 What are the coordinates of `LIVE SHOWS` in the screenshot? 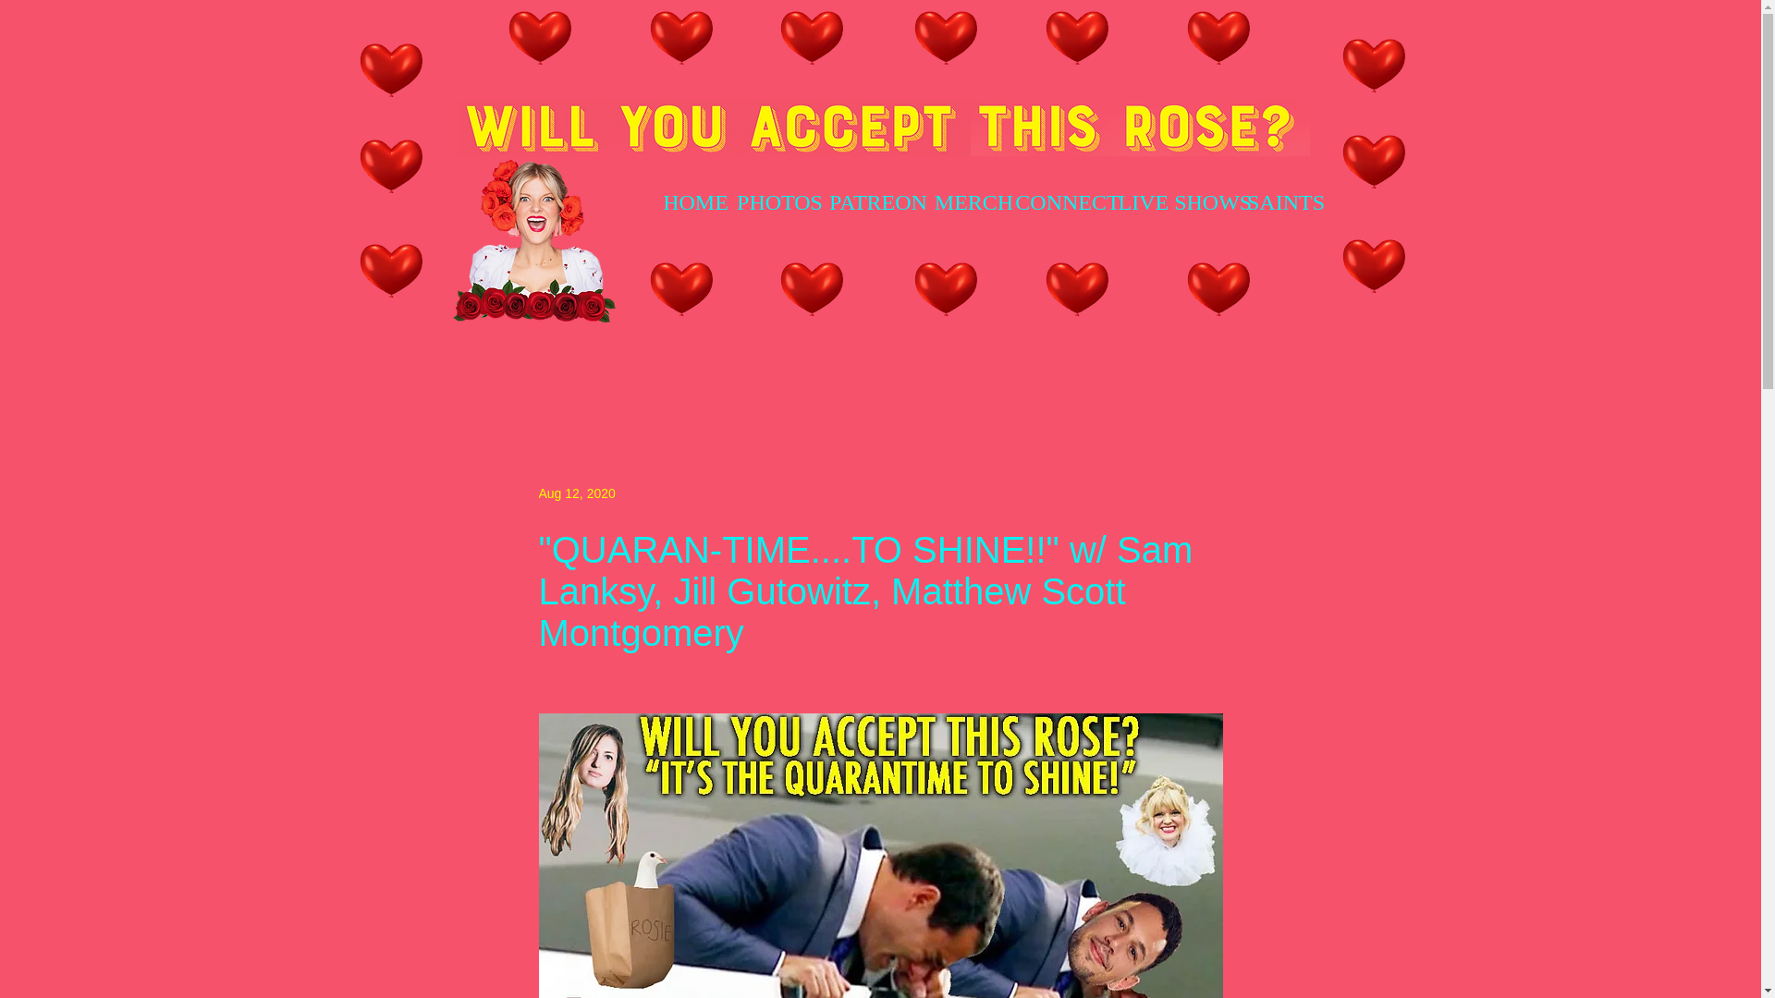 It's located at (1185, 202).